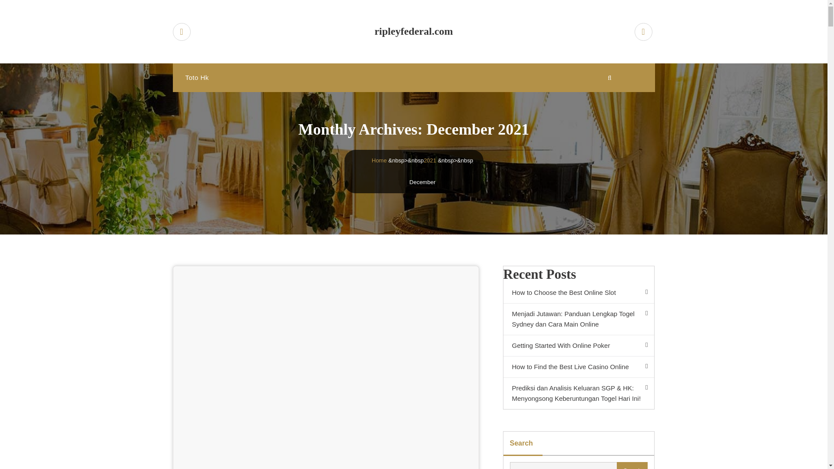 The image size is (834, 469). Describe the element at coordinates (263, 311) in the screenshot. I see `What You Need to Know About Online Gambling` at that location.